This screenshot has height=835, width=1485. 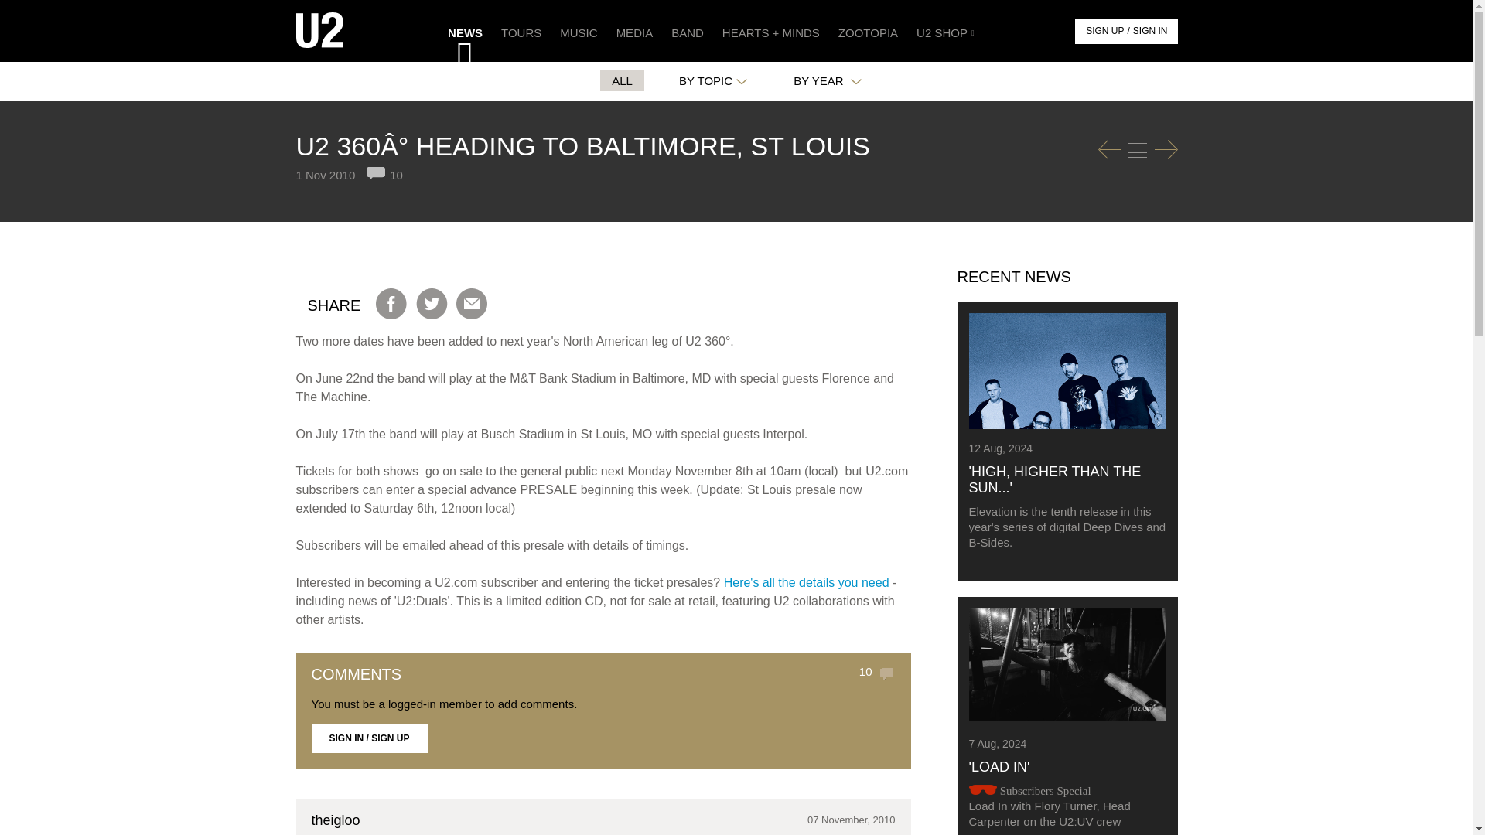 What do you see at coordinates (1104, 31) in the screenshot?
I see `SIGN UP` at bounding box center [1104, 31].